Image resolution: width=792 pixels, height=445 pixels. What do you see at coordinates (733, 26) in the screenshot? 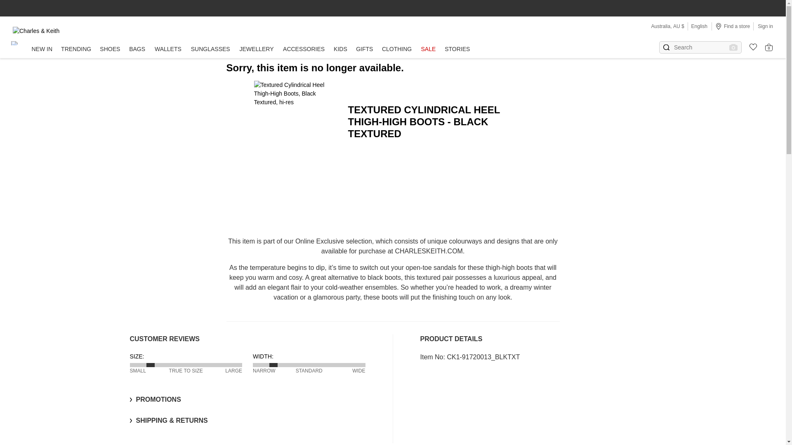
I see `Find a store` at bounding box center [733, 26].